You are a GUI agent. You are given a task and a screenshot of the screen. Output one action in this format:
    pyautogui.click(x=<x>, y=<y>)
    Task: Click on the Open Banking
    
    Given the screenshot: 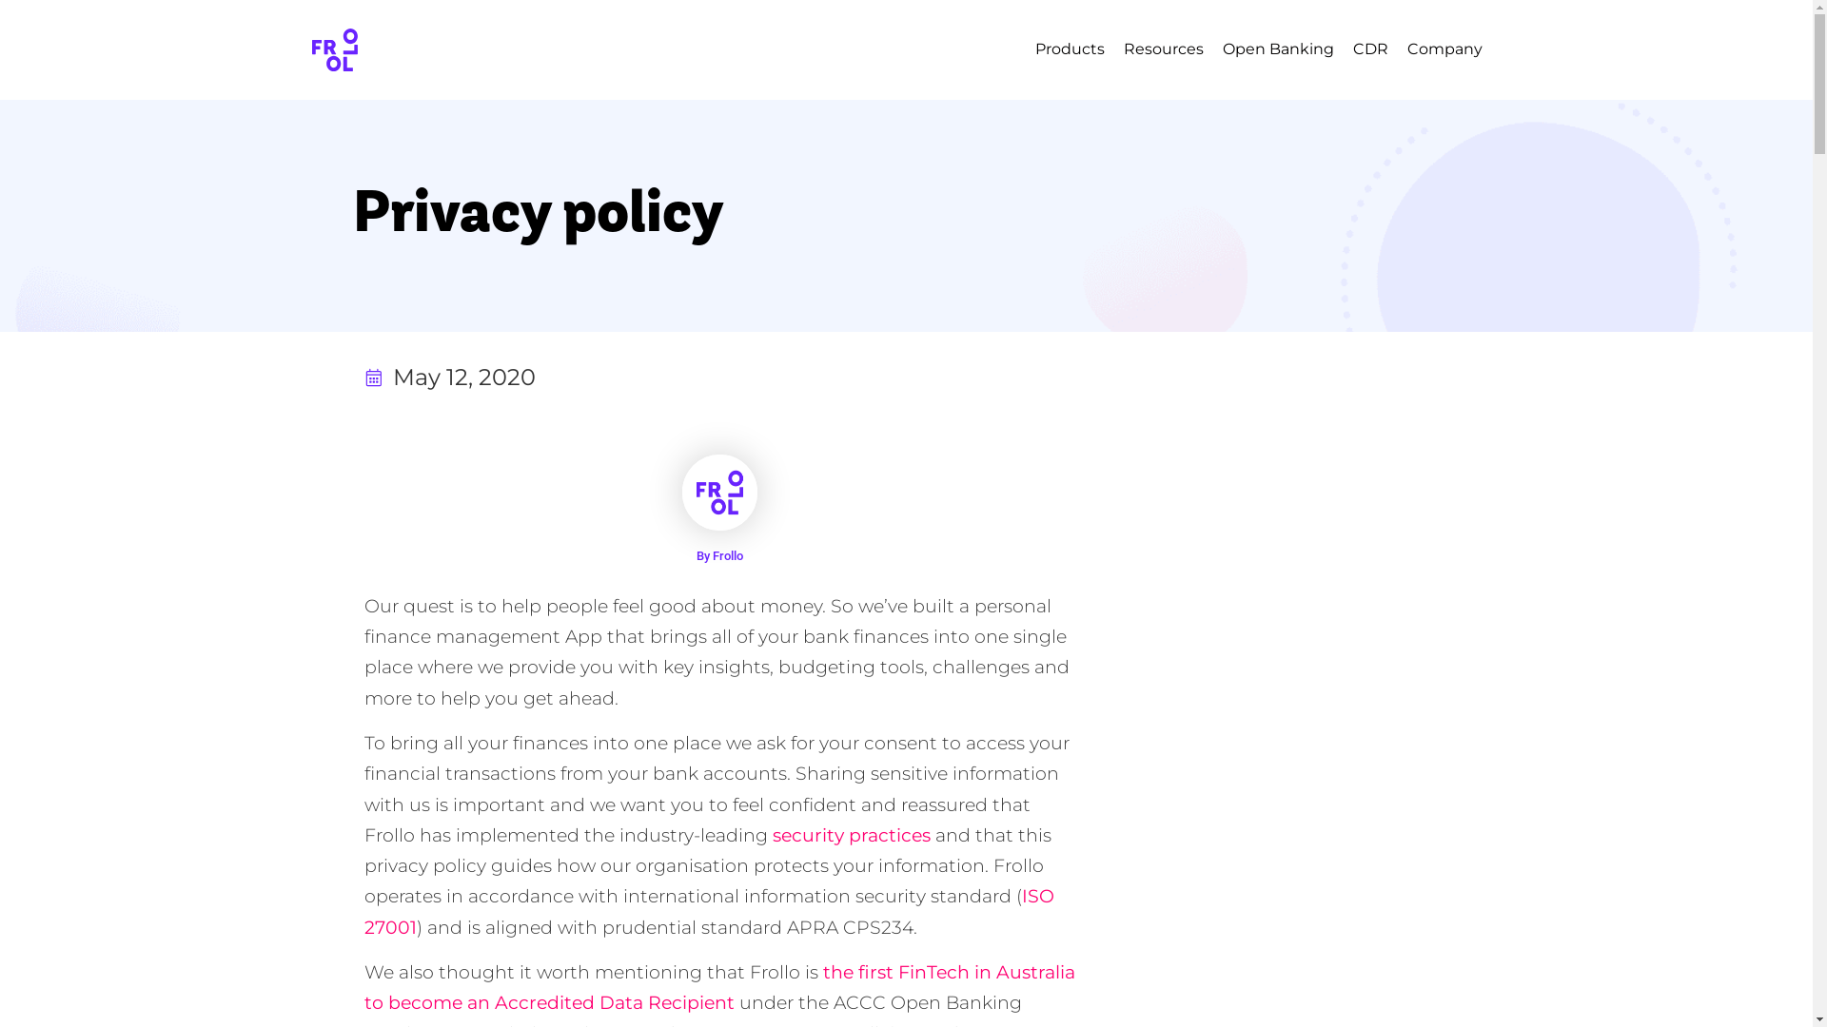 What is the action you would take?
    pyautogui.click(x=1277, y=49)
    